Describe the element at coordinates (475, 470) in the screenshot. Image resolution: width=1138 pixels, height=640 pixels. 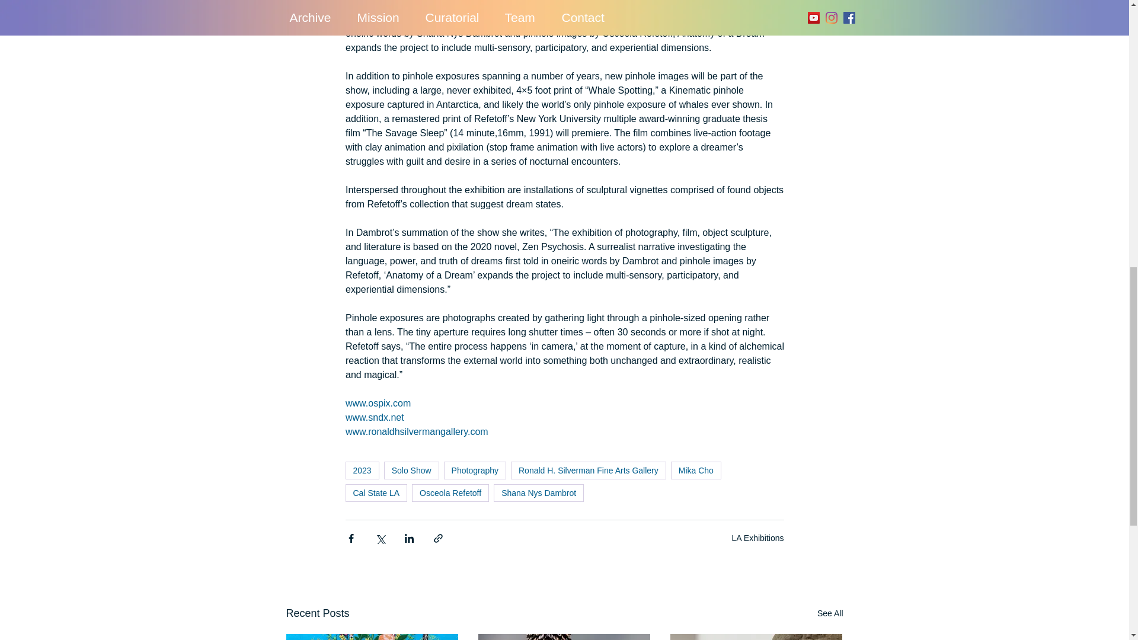
I see `Photography` at that location.